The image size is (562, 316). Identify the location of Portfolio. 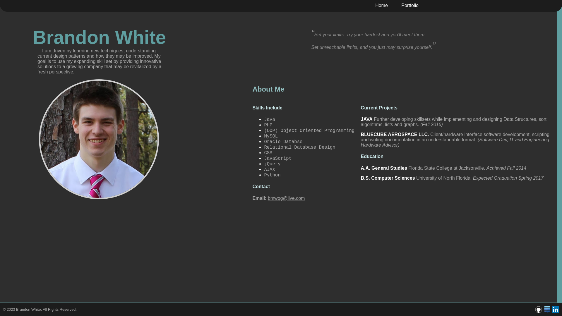
(407, 5).